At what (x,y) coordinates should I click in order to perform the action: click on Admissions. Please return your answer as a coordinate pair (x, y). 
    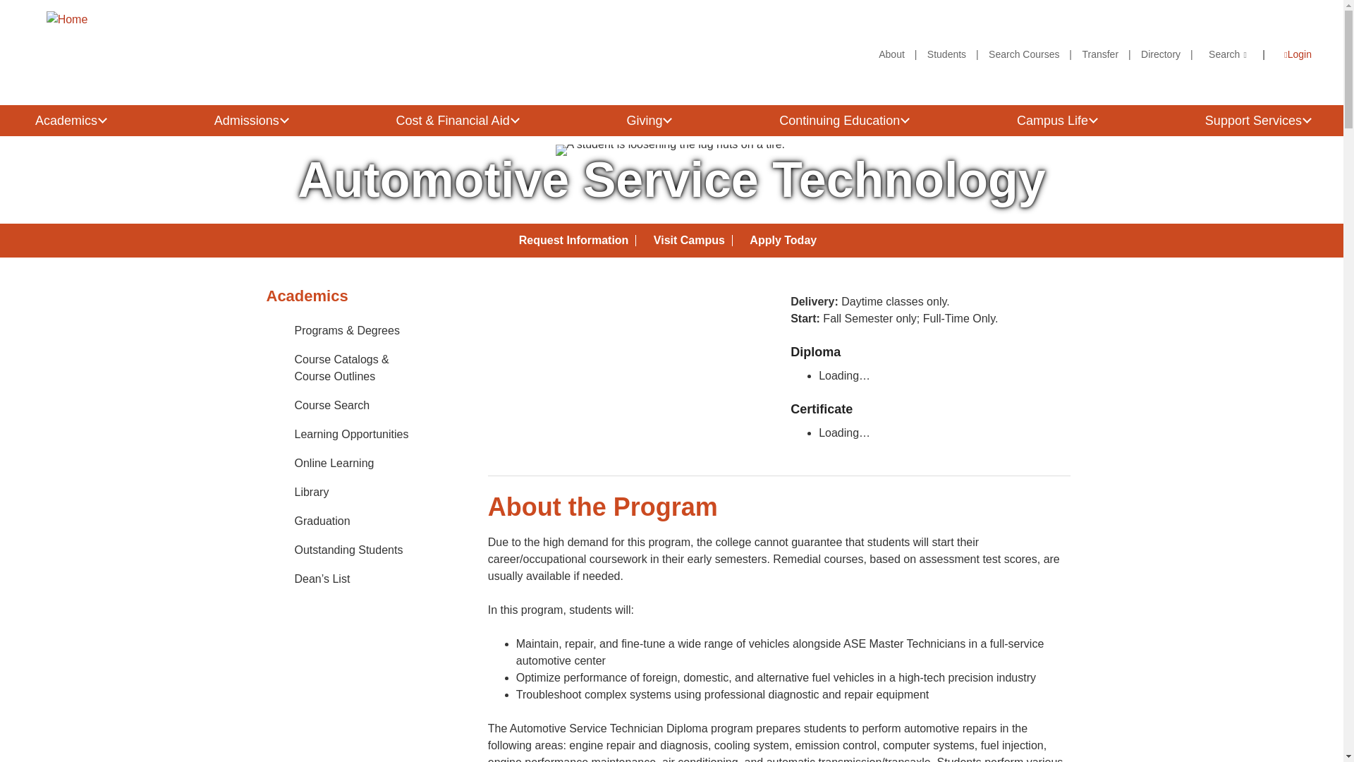
    Looking at the image, I should click on (250, 121).